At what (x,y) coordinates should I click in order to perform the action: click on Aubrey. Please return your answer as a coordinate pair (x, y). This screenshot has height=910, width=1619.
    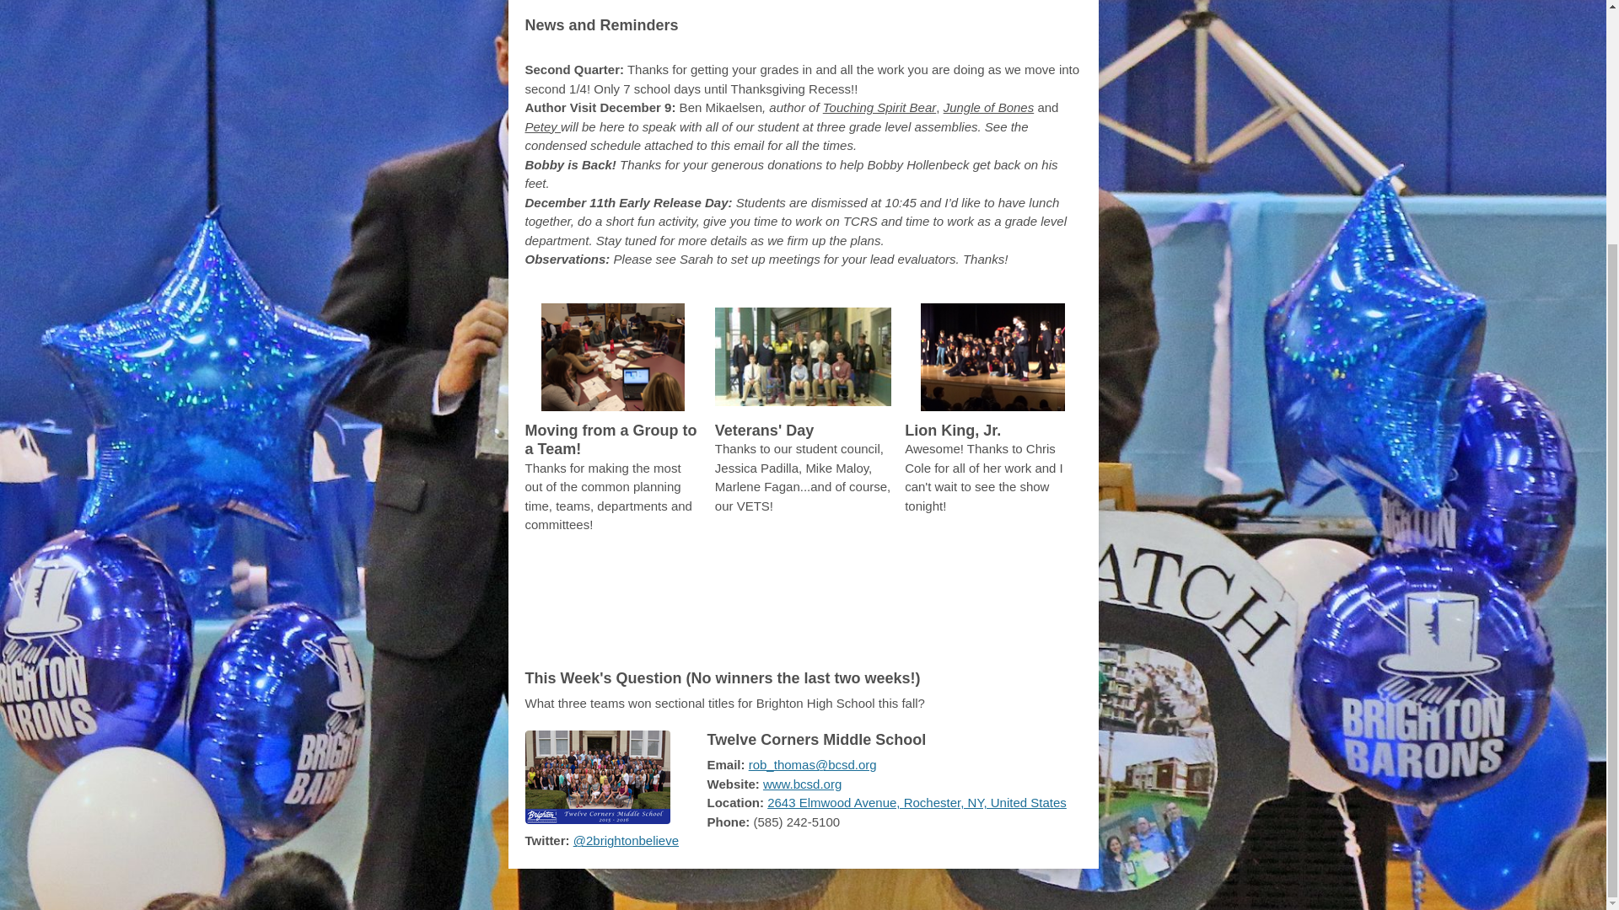
    Looking at the image, I should click on (584, 608).